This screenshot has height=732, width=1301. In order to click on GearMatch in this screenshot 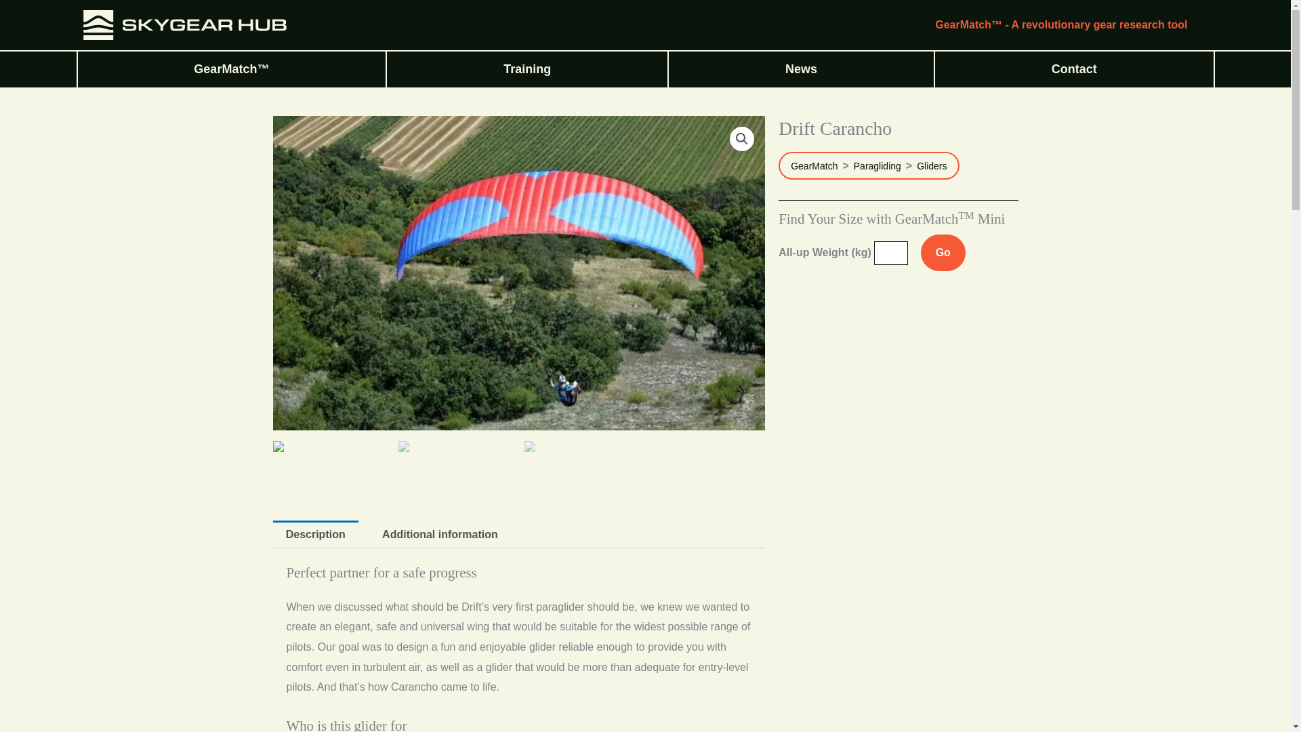, I will do `click(814, 165)`.